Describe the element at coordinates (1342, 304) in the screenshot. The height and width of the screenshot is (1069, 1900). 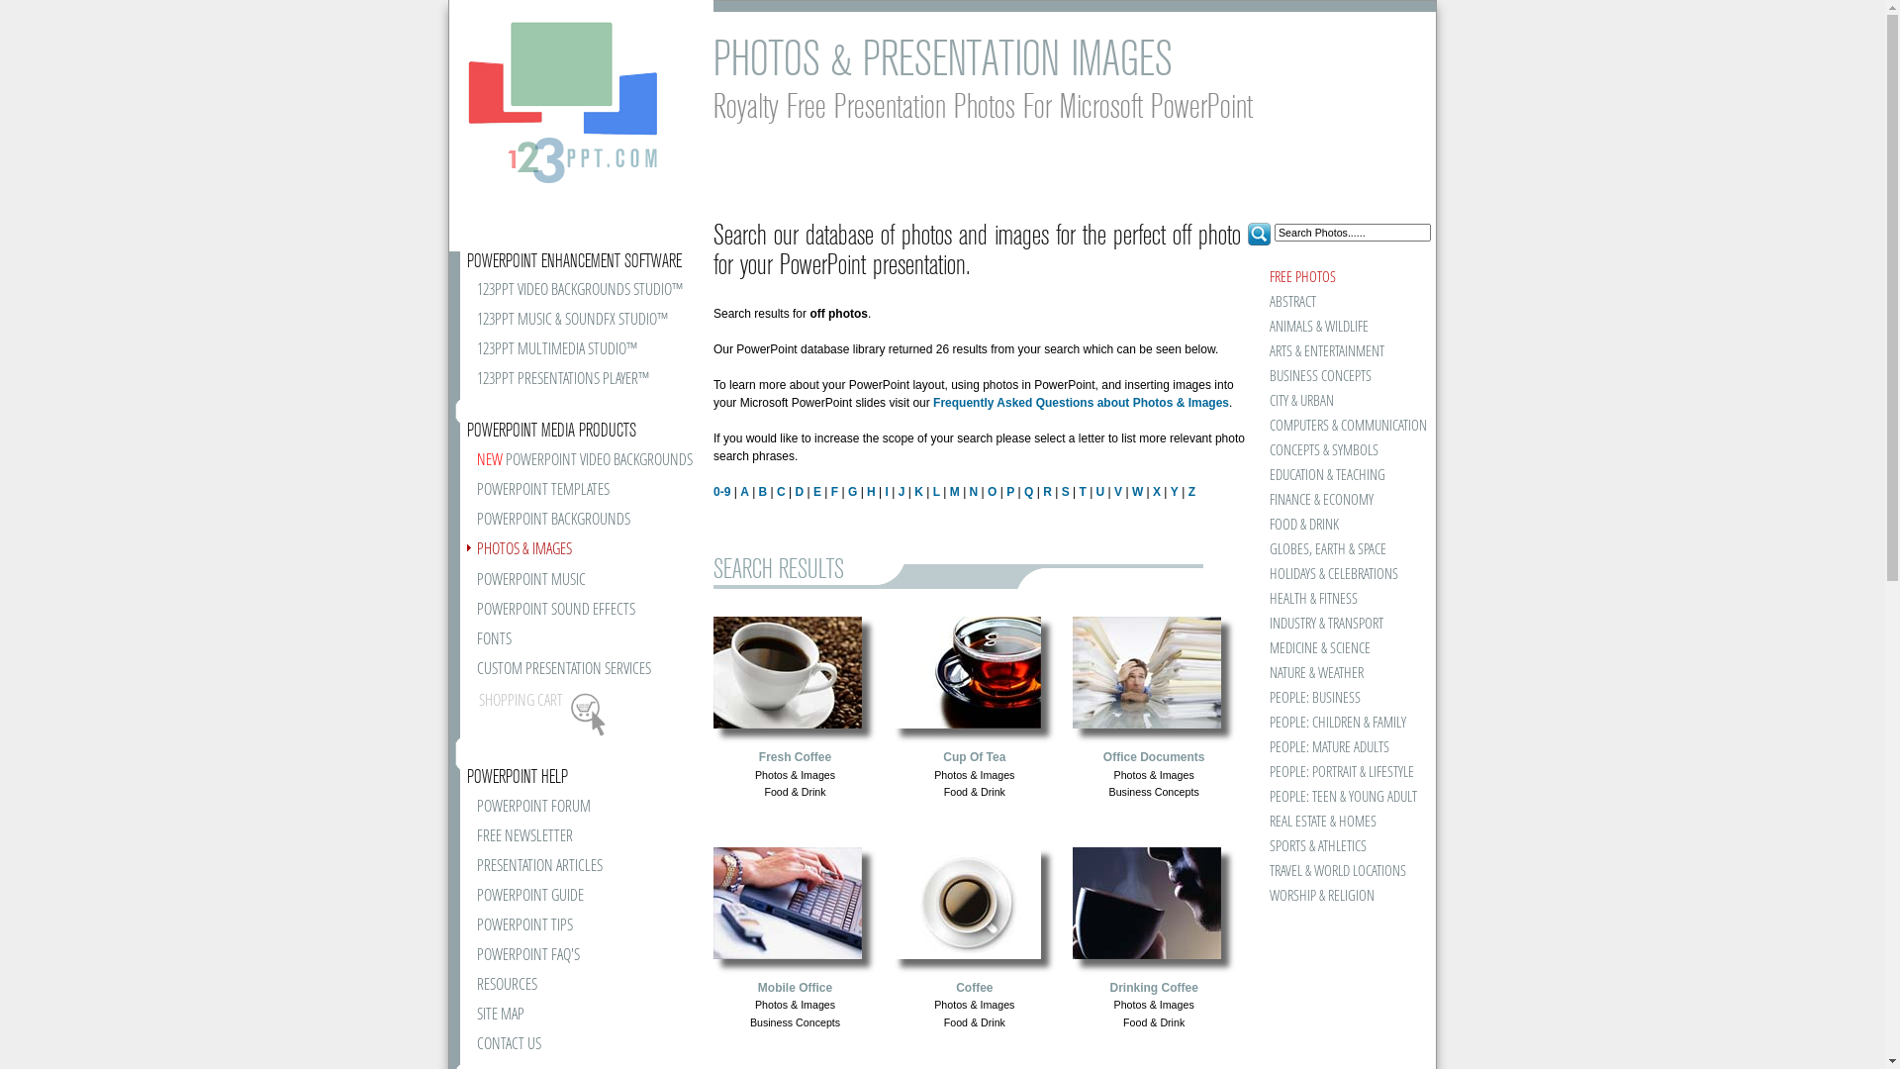
I see `ABSTRACT` at that location.